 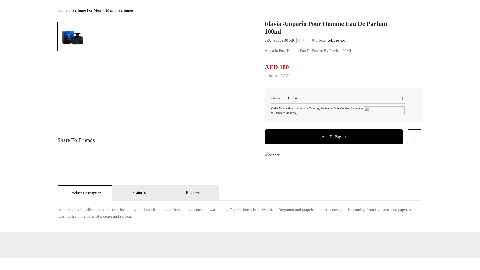 What do you see at coordinates (126, 10) in the screenshot?
I see `Perfumes` at bounding box center [126, 10].